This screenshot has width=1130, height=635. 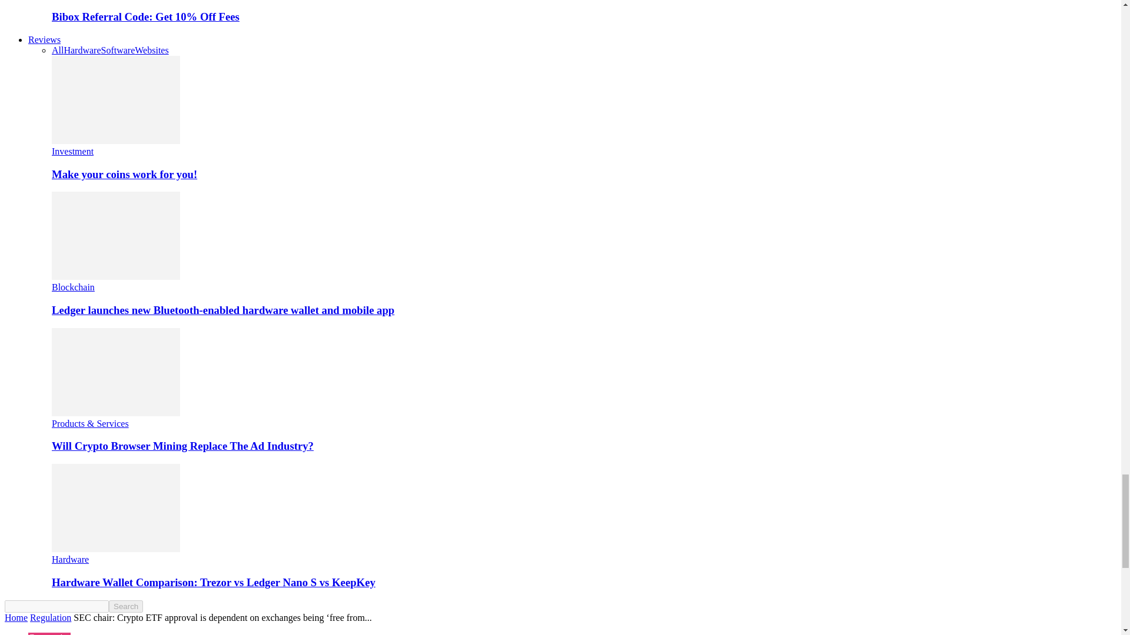 I want to click on Search, so click(x=126, y=606).